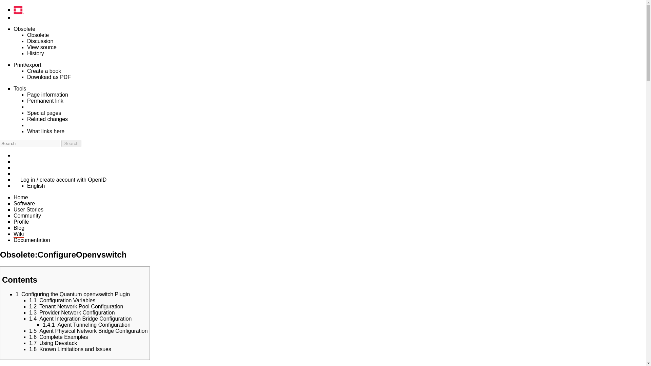 The image size is (651, 366). What do you see at coordinates (47, 119) in the screenshot?
I see `Related changes` at bounding box center [47, 119].